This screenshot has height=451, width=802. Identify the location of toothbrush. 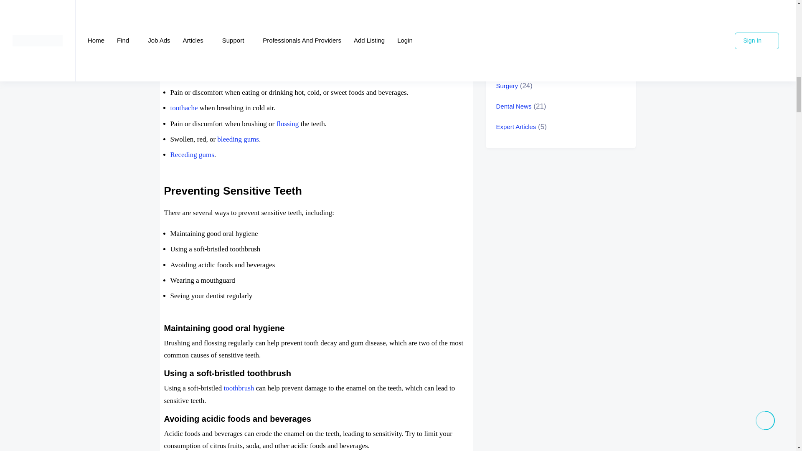
(239, 388).